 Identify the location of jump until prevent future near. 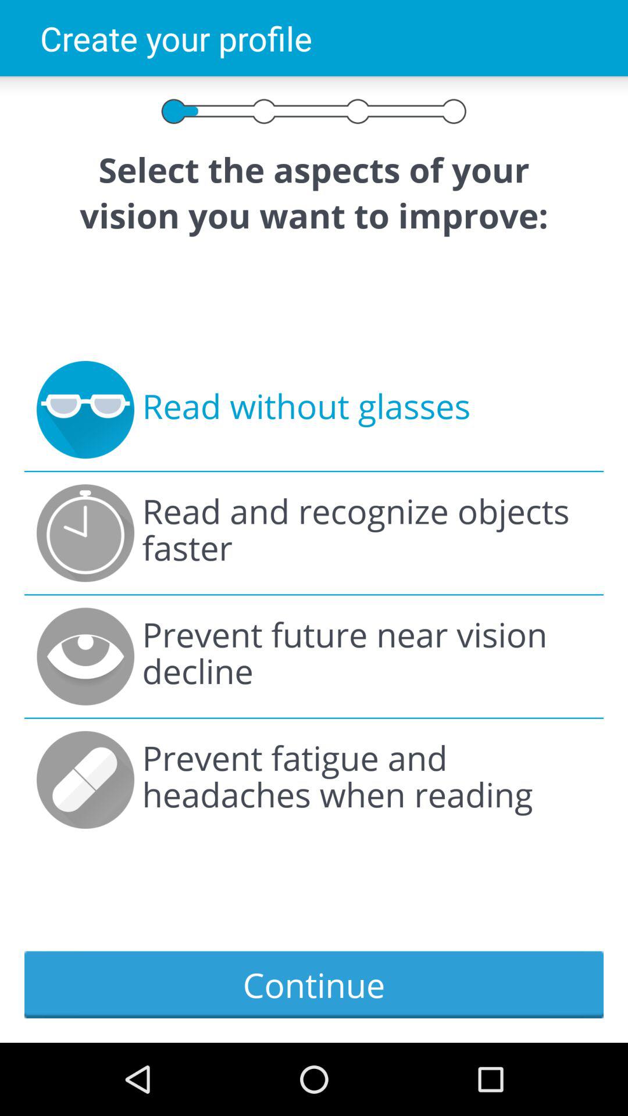
(366, 656).